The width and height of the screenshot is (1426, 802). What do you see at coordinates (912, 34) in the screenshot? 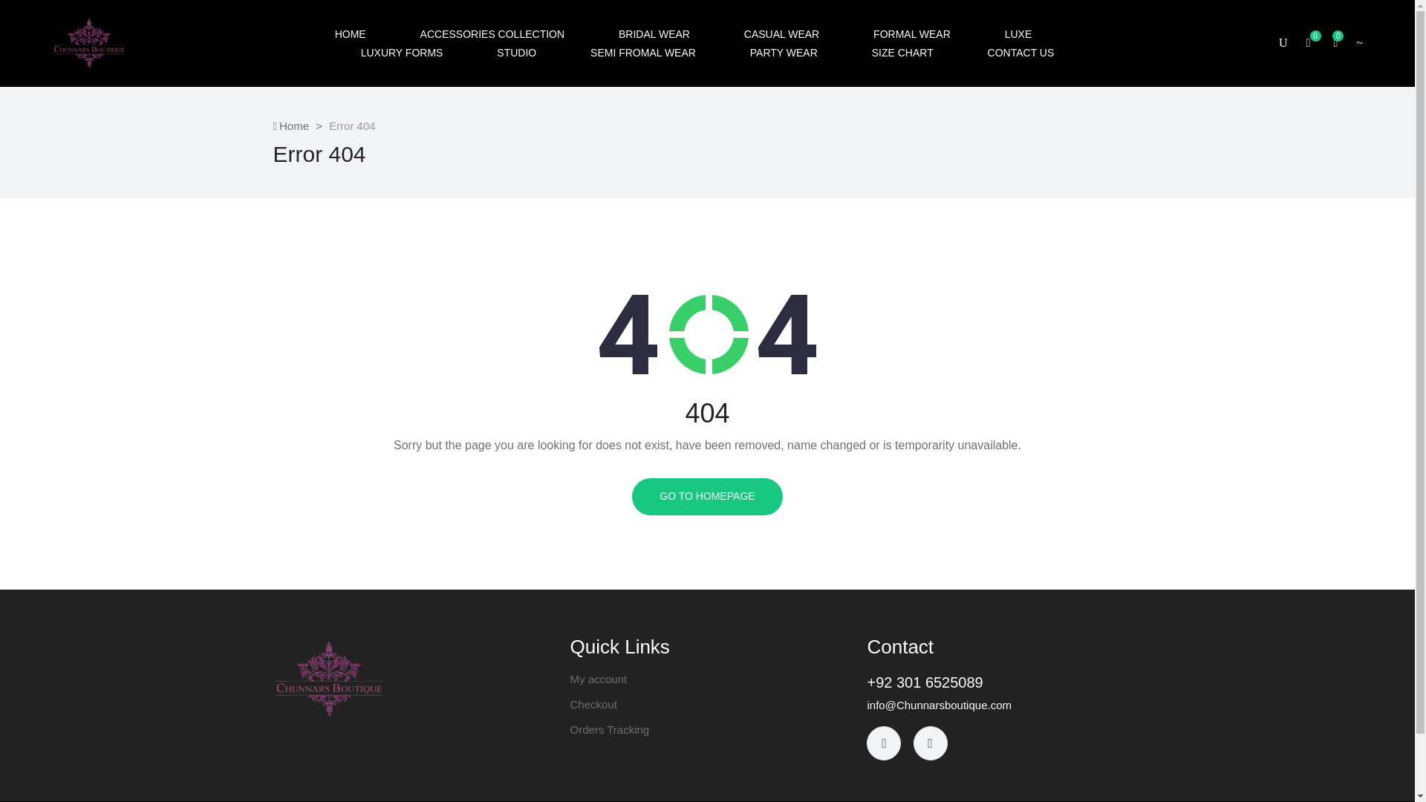
I see `FORMAL WEAR` at bounding box center [912, 34].